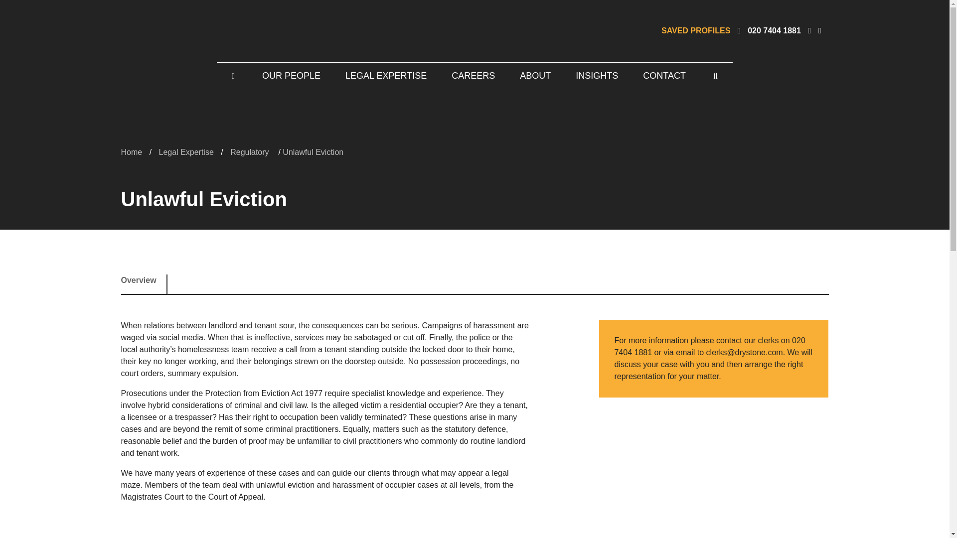  I want to click on 020 7404 1881, so click(774, 31).